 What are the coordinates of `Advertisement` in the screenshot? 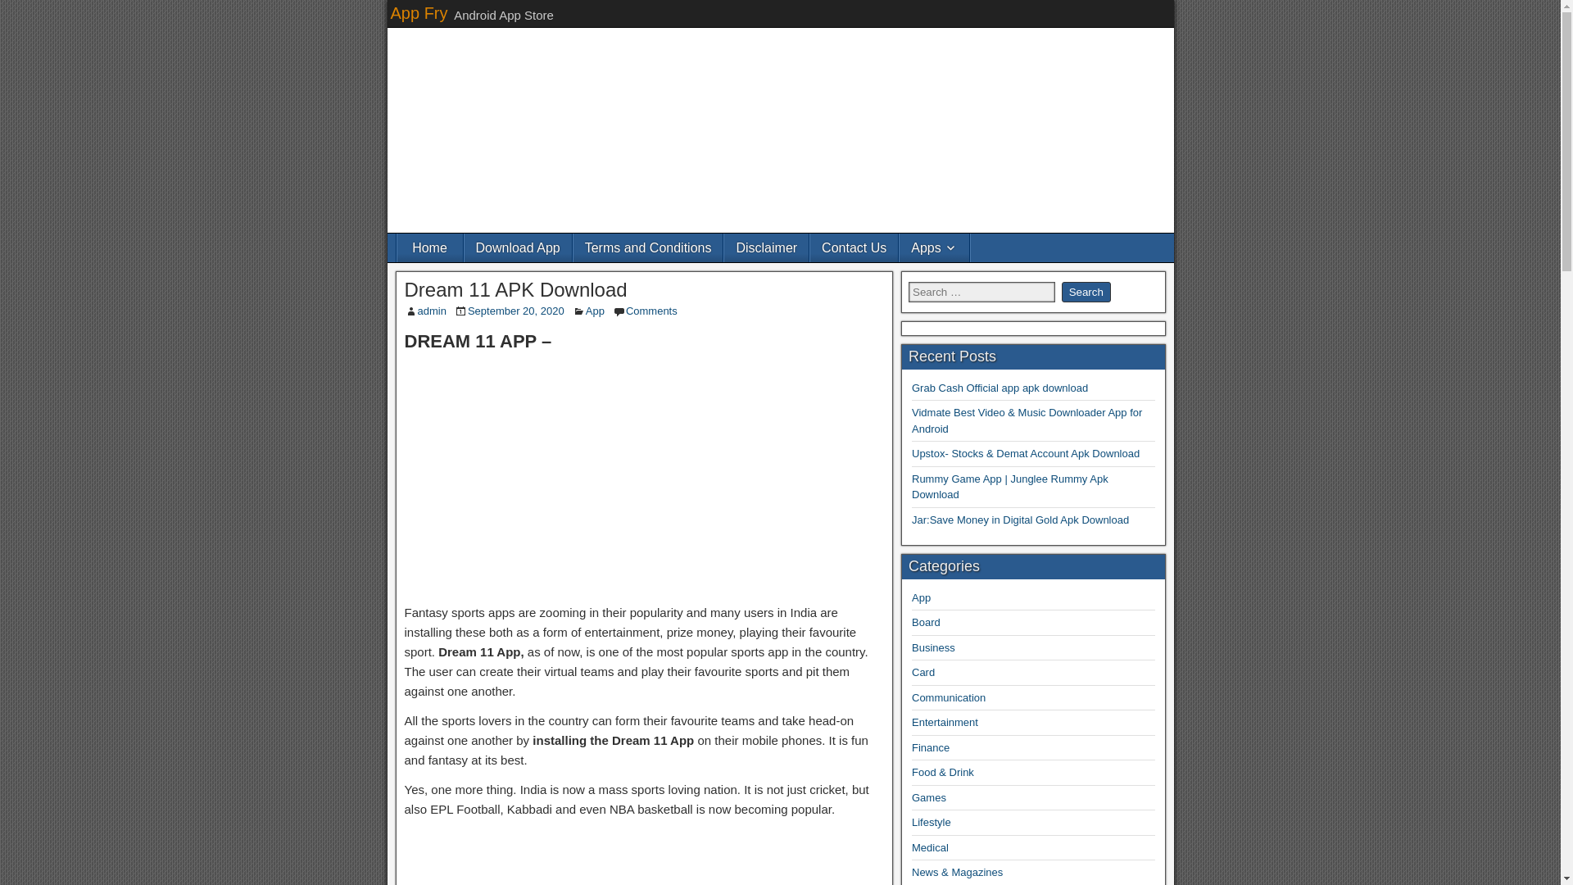 It's located at (644, 475).